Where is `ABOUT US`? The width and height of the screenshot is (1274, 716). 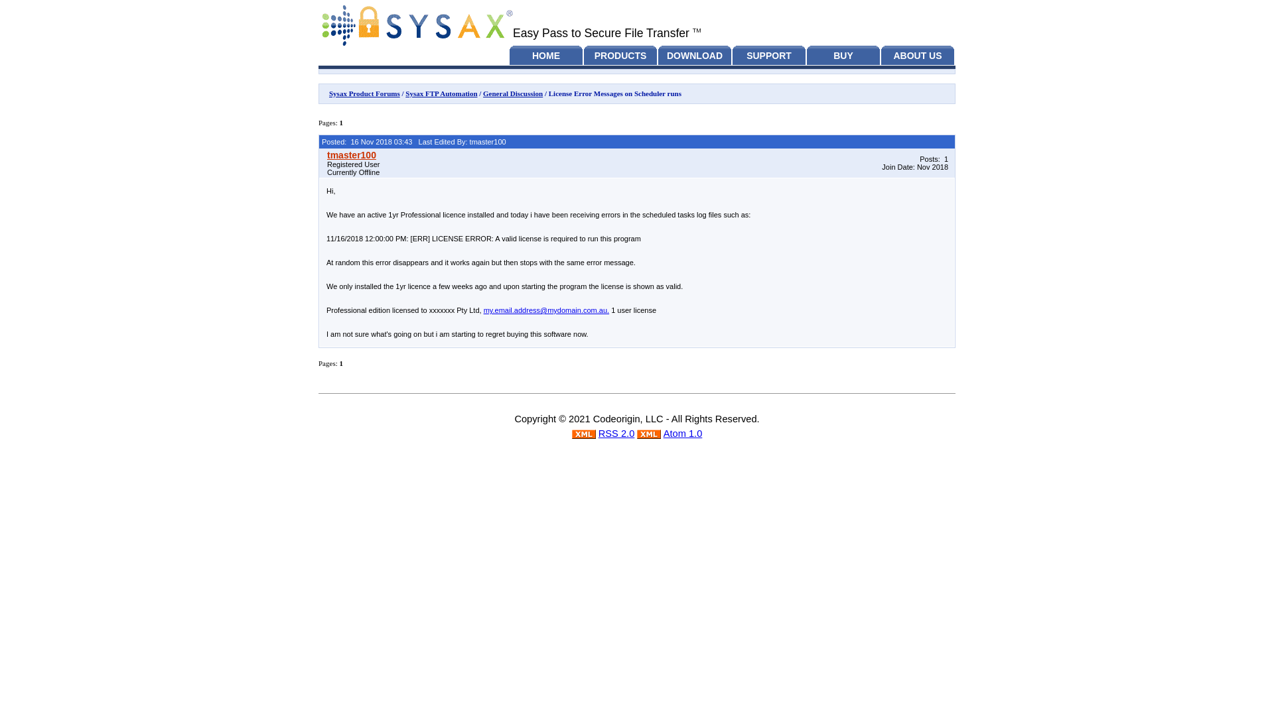
ABOUT US is located at coordinates (918, 57).